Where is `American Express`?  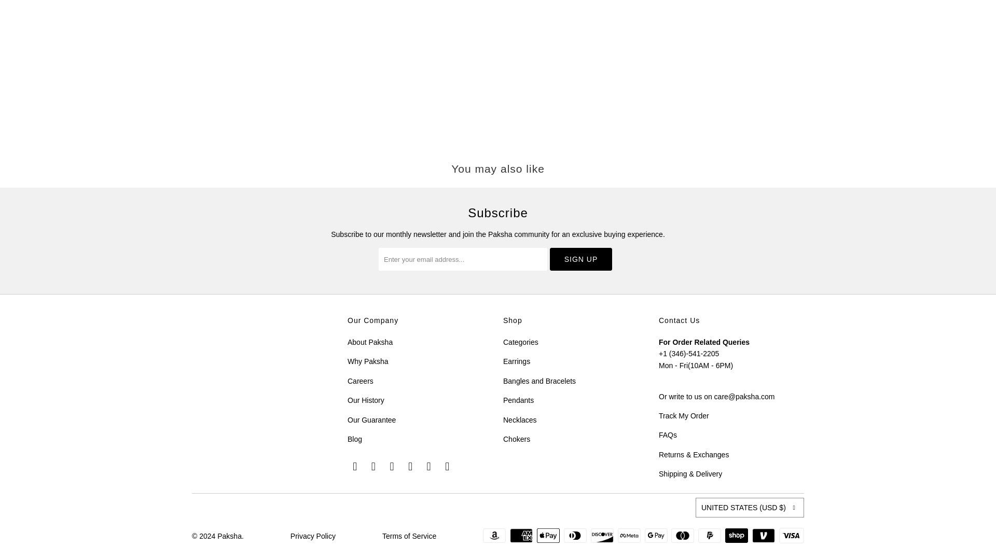
American Express is located at coordinates (522, 535).